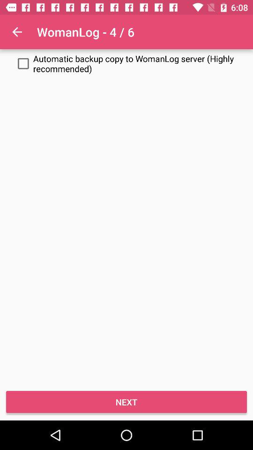 Image resolution: width=253 pixels, height=450 pixels. I want to click on choose item to the left of the womanlog - 4 / 6 app, so click(17, 32).